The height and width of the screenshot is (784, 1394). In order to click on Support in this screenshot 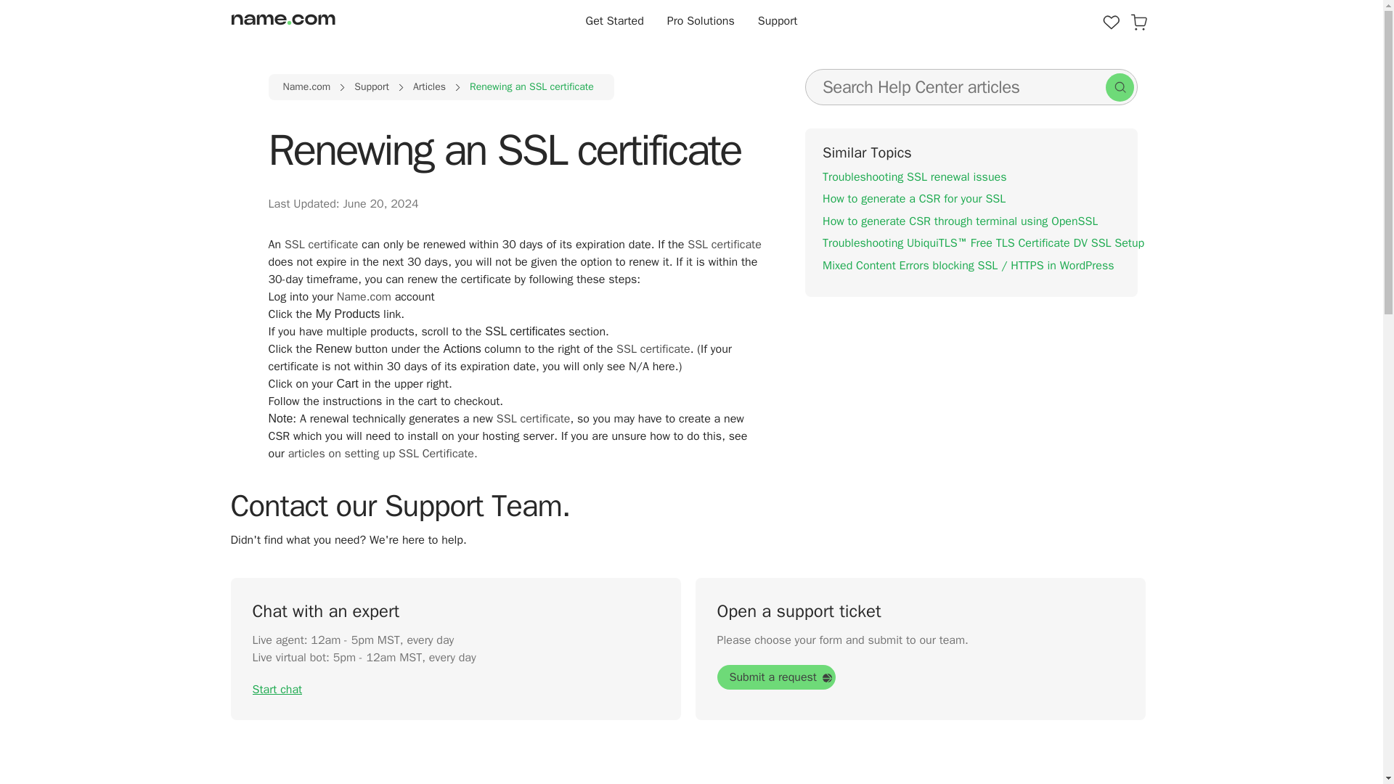, I will do `click(371, 87)`.